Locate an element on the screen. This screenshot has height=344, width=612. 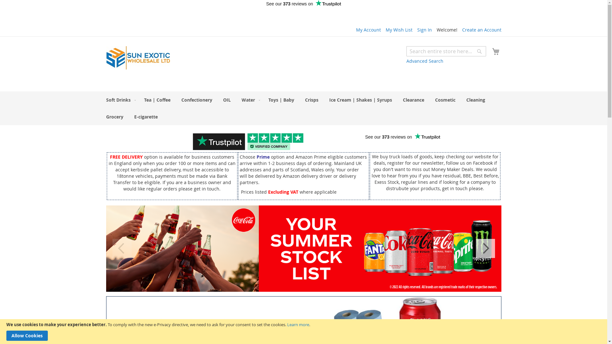
Customer reviews powered by Trustpilot is located at coordinates (402, 142).